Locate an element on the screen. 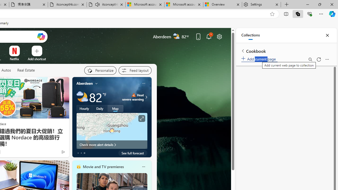 The image size is (338, 190). You're following Newsweek is located at coordinates (52, 153).